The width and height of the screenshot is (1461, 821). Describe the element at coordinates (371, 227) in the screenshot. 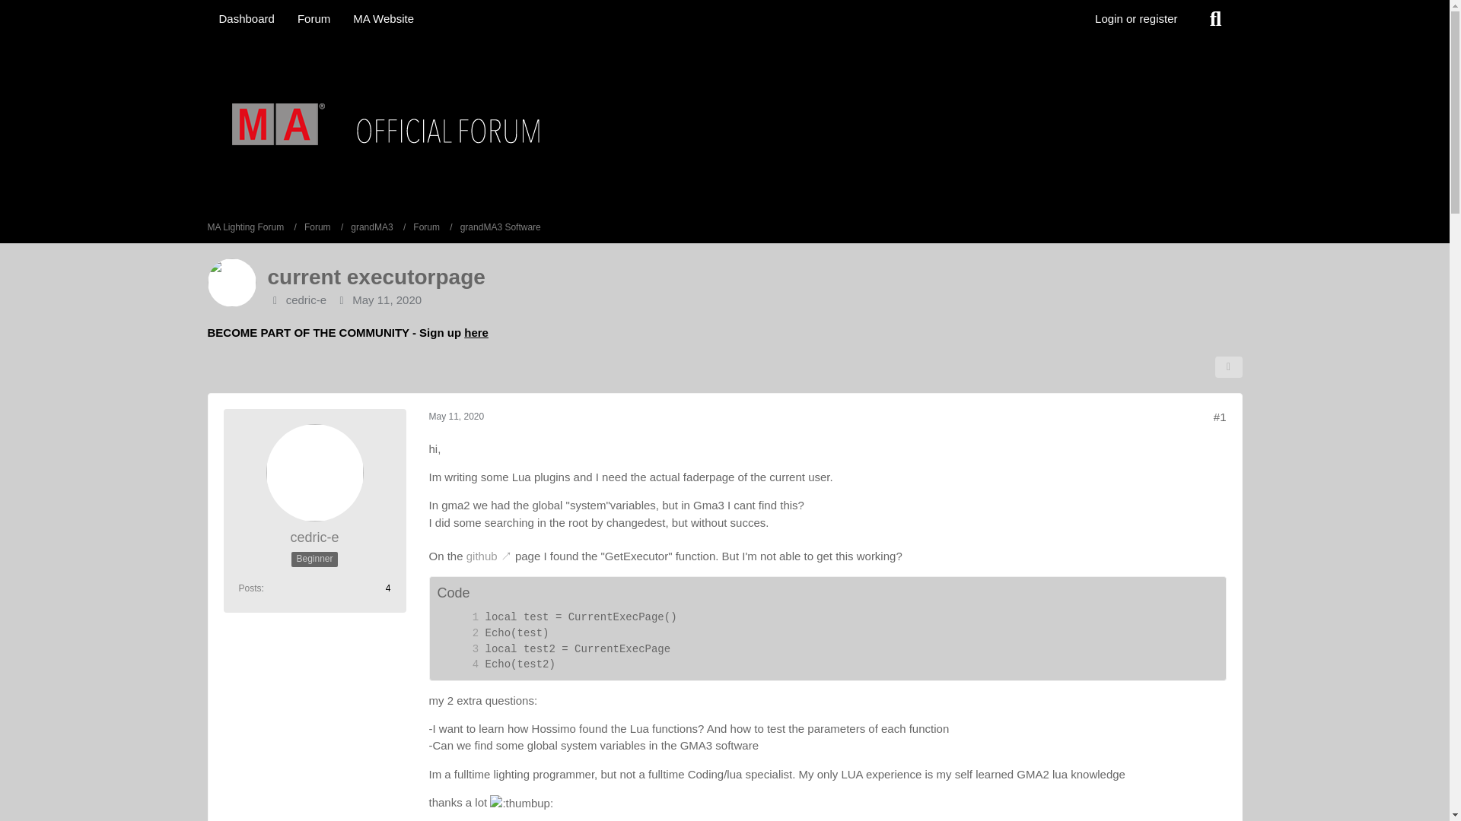

I see `grandMA3` at that location.